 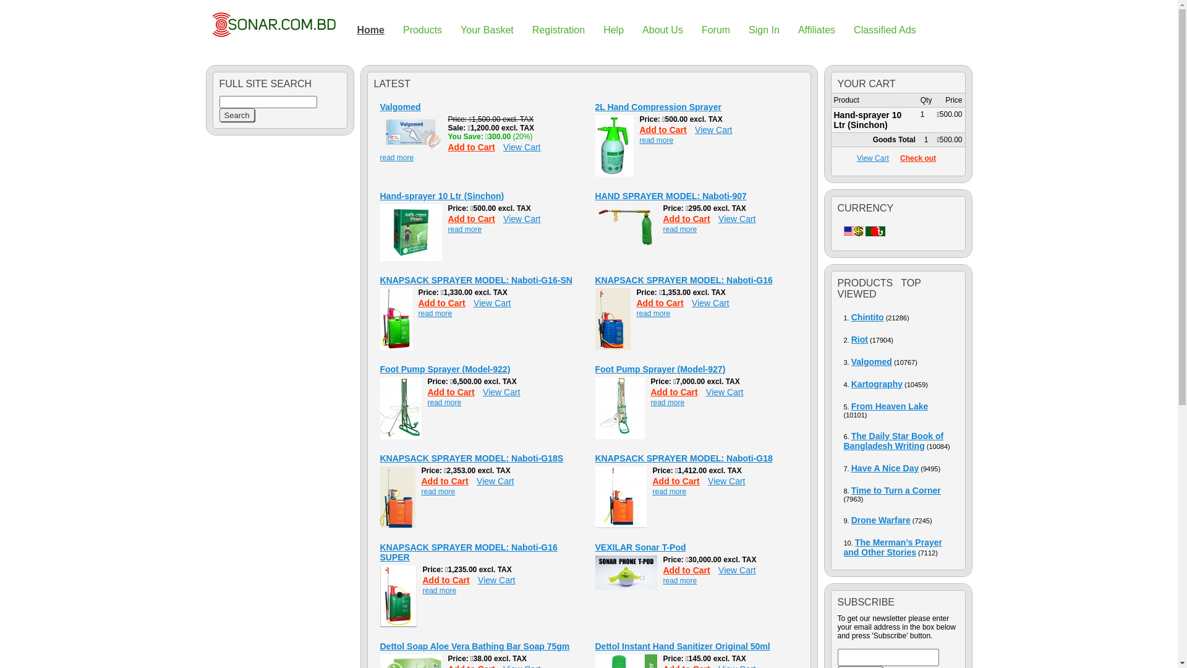 What do you see at coordinates (487, 31) in the screenshot?
I see `Your Basket` at bounding box center [487, 31].